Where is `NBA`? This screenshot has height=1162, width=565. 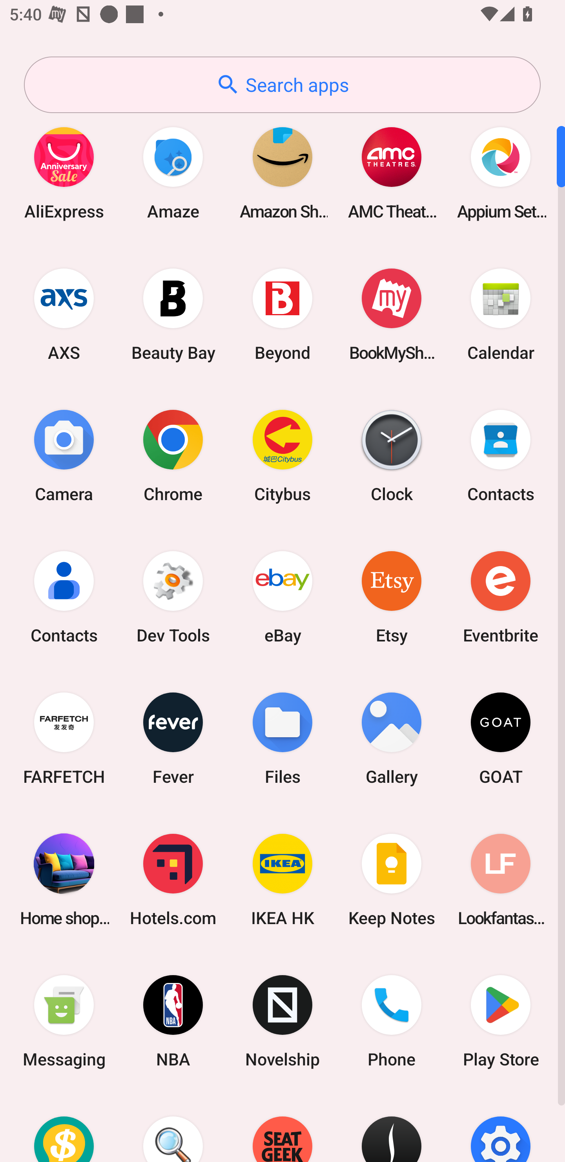
NBA is located at coordinates (173, 1021).